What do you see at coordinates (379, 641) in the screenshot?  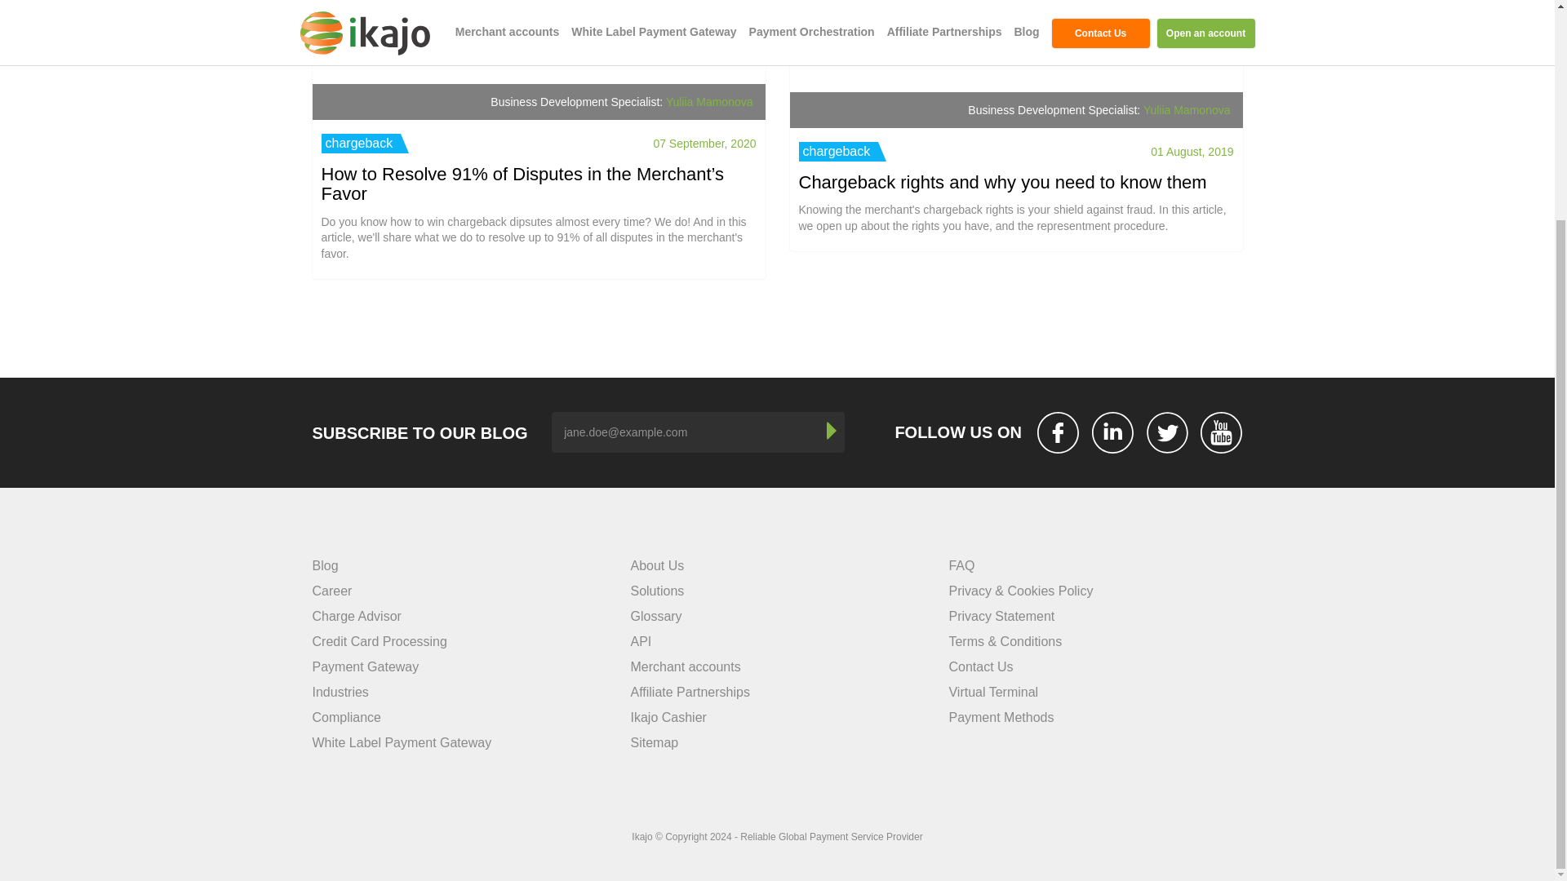 I see `Credit Card Processing` at bounding box center [379, 641].